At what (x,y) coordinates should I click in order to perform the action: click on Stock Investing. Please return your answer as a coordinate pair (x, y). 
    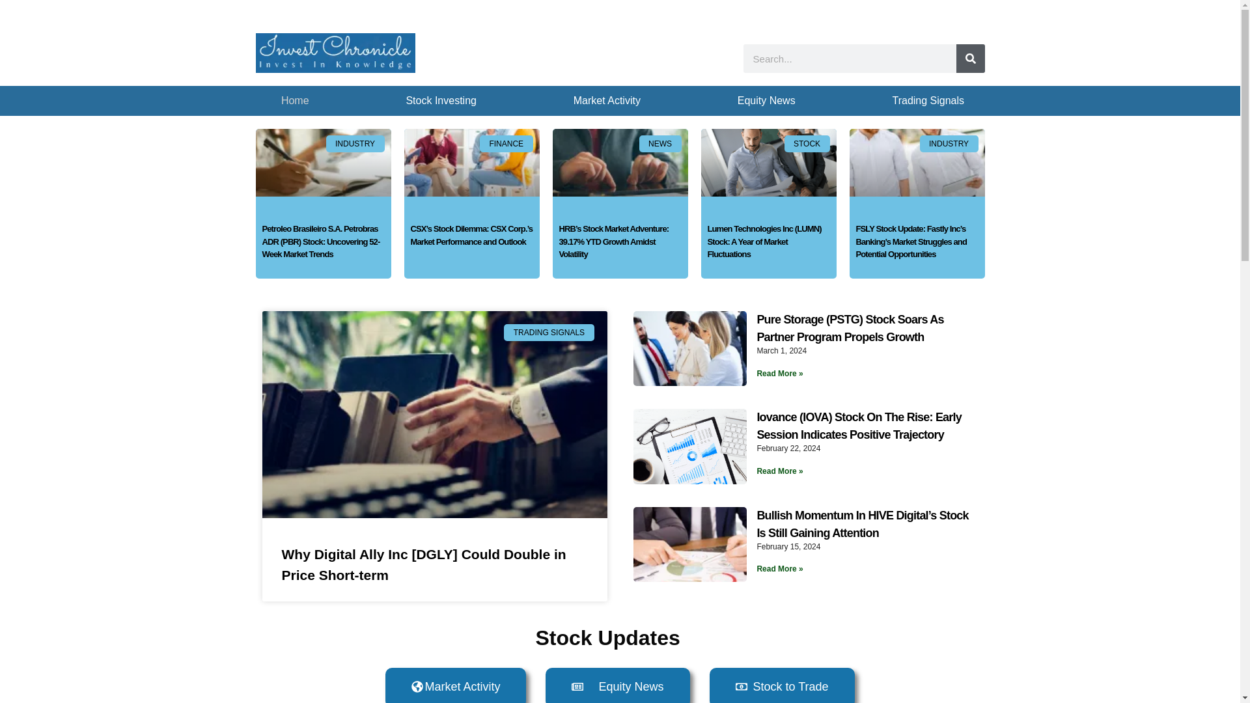
    Looking at the image, I should click on (441, 100).